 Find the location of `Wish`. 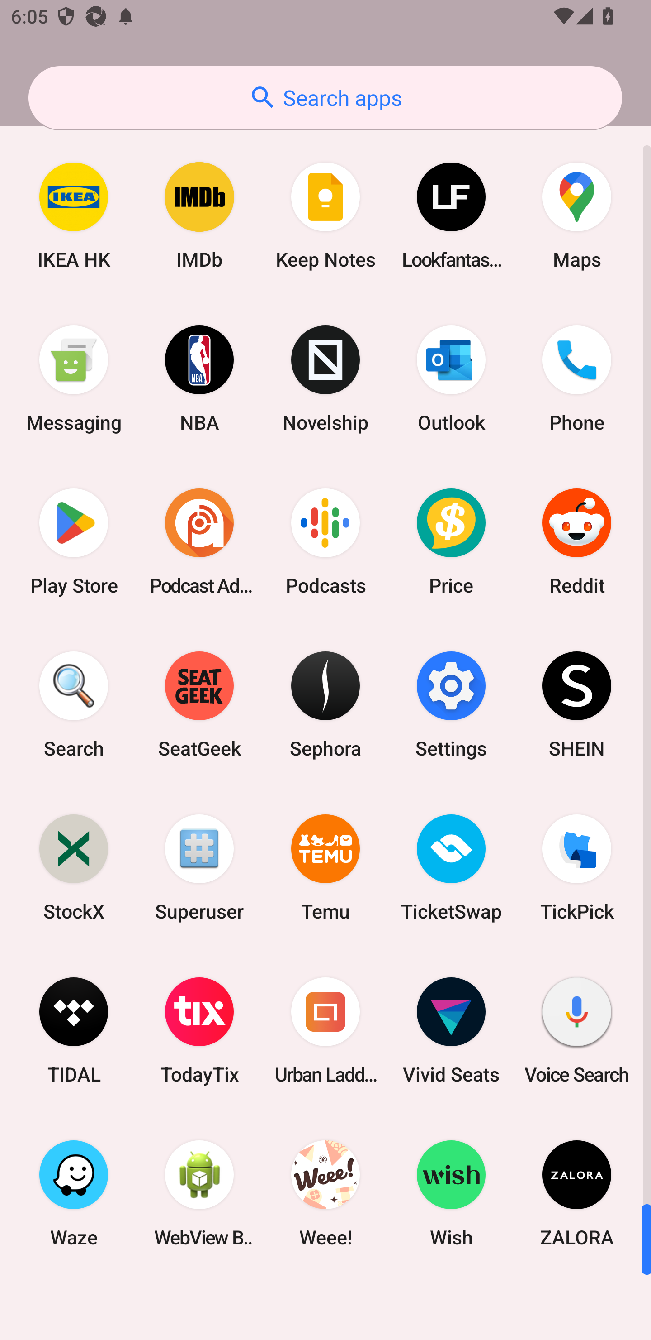

Wish is located at coordinates (451, 1193).